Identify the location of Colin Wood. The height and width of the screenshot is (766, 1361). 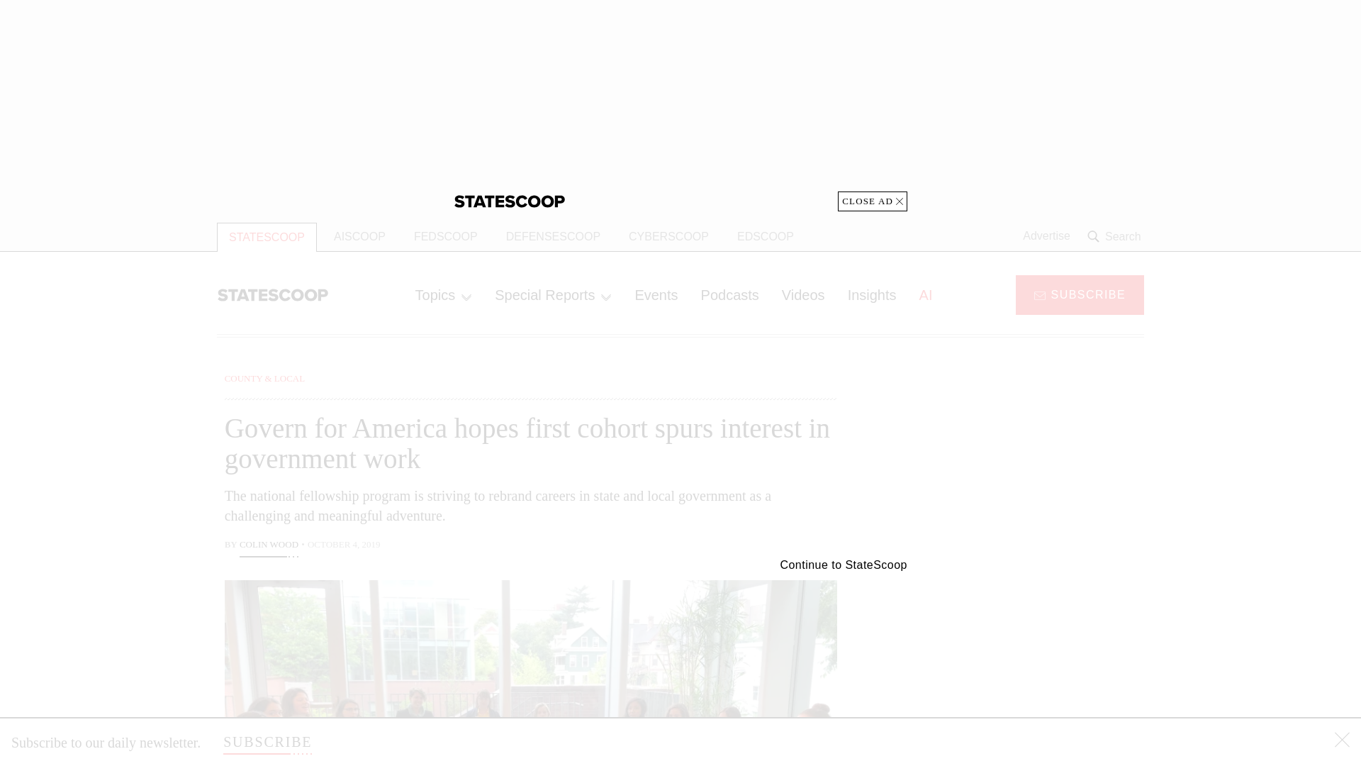
(268, 546).